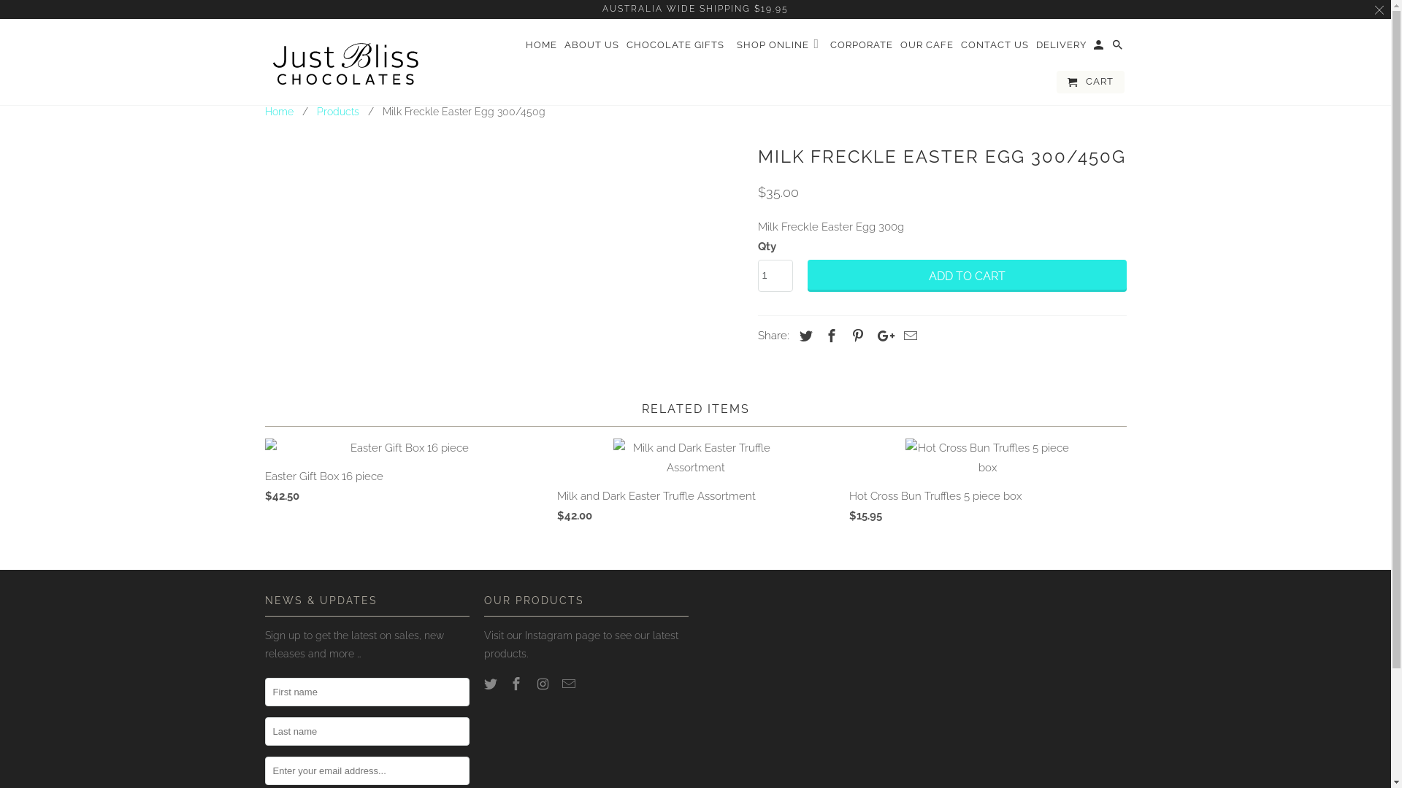 The width and height of the screenshot is (1402, 788). Describe the element at coordinates (591, 48) in the screenshot. I see `ABOUT US` at that location.